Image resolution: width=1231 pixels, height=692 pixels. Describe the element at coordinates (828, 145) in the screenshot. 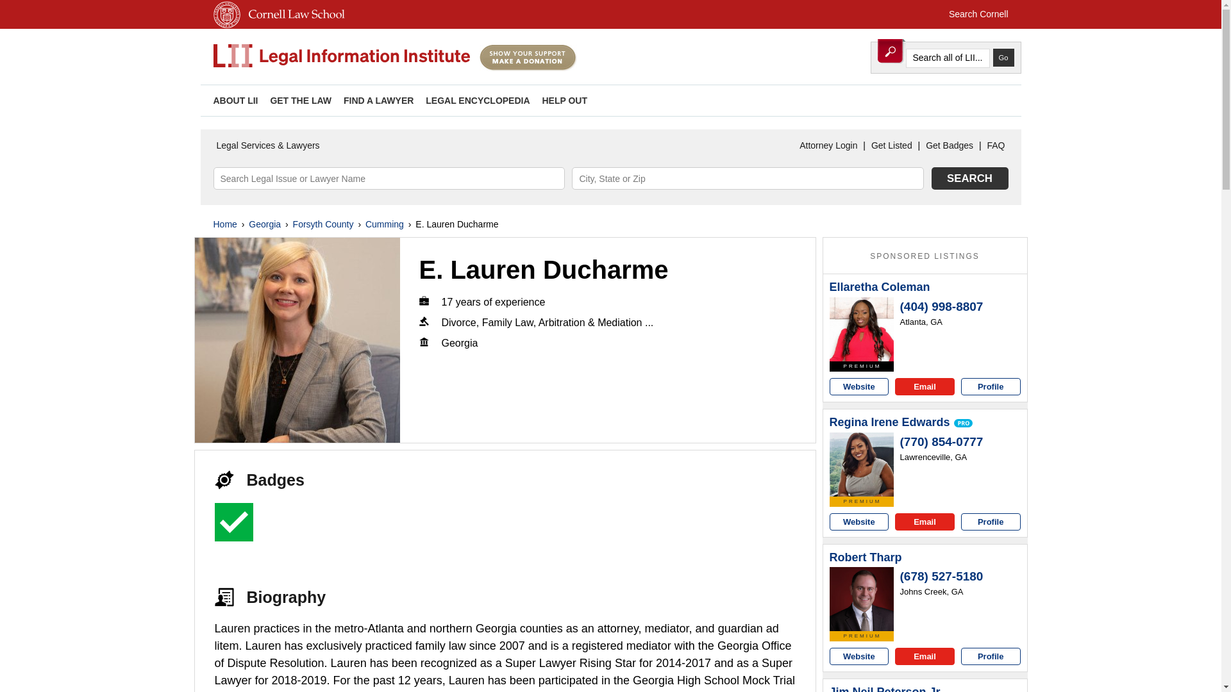

I see `Attorney Login` at that location.